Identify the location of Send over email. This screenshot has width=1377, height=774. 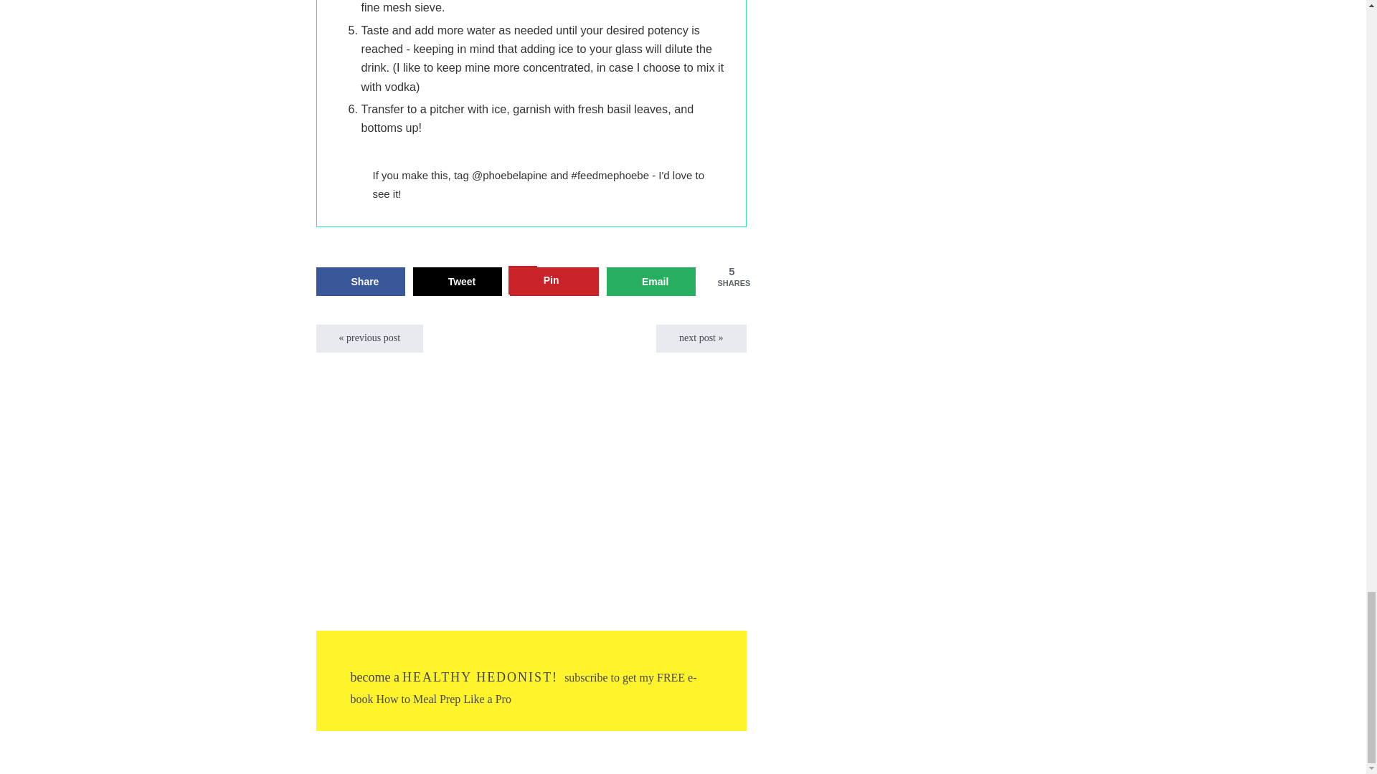
(651, 281).